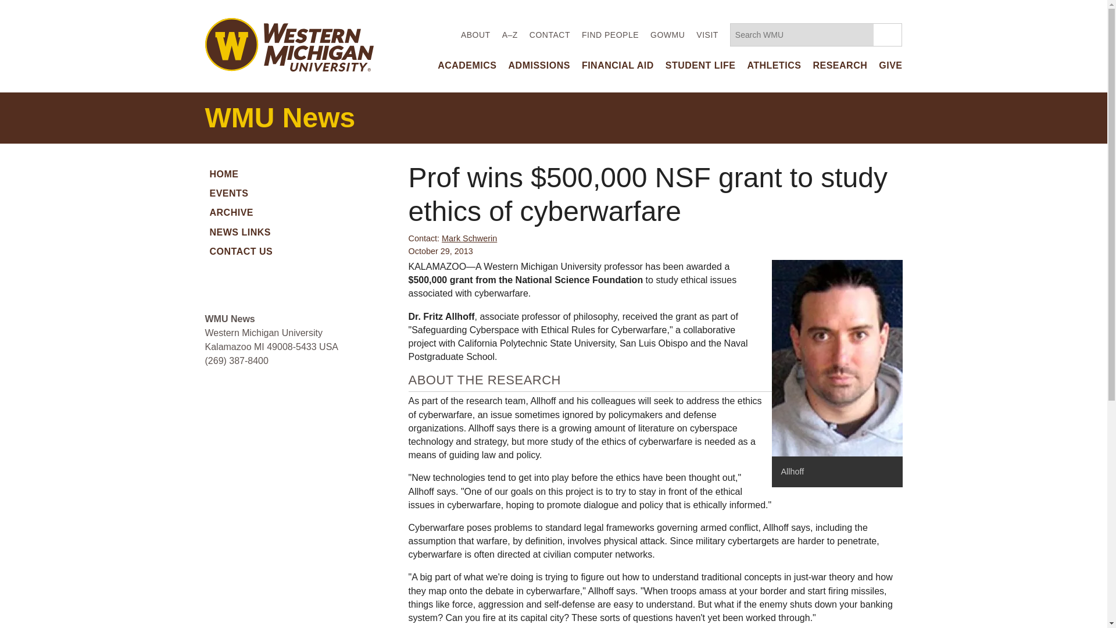 The height and width of the screenshot is (628, 1116). I want to click on VISIT, so click(707, 35).